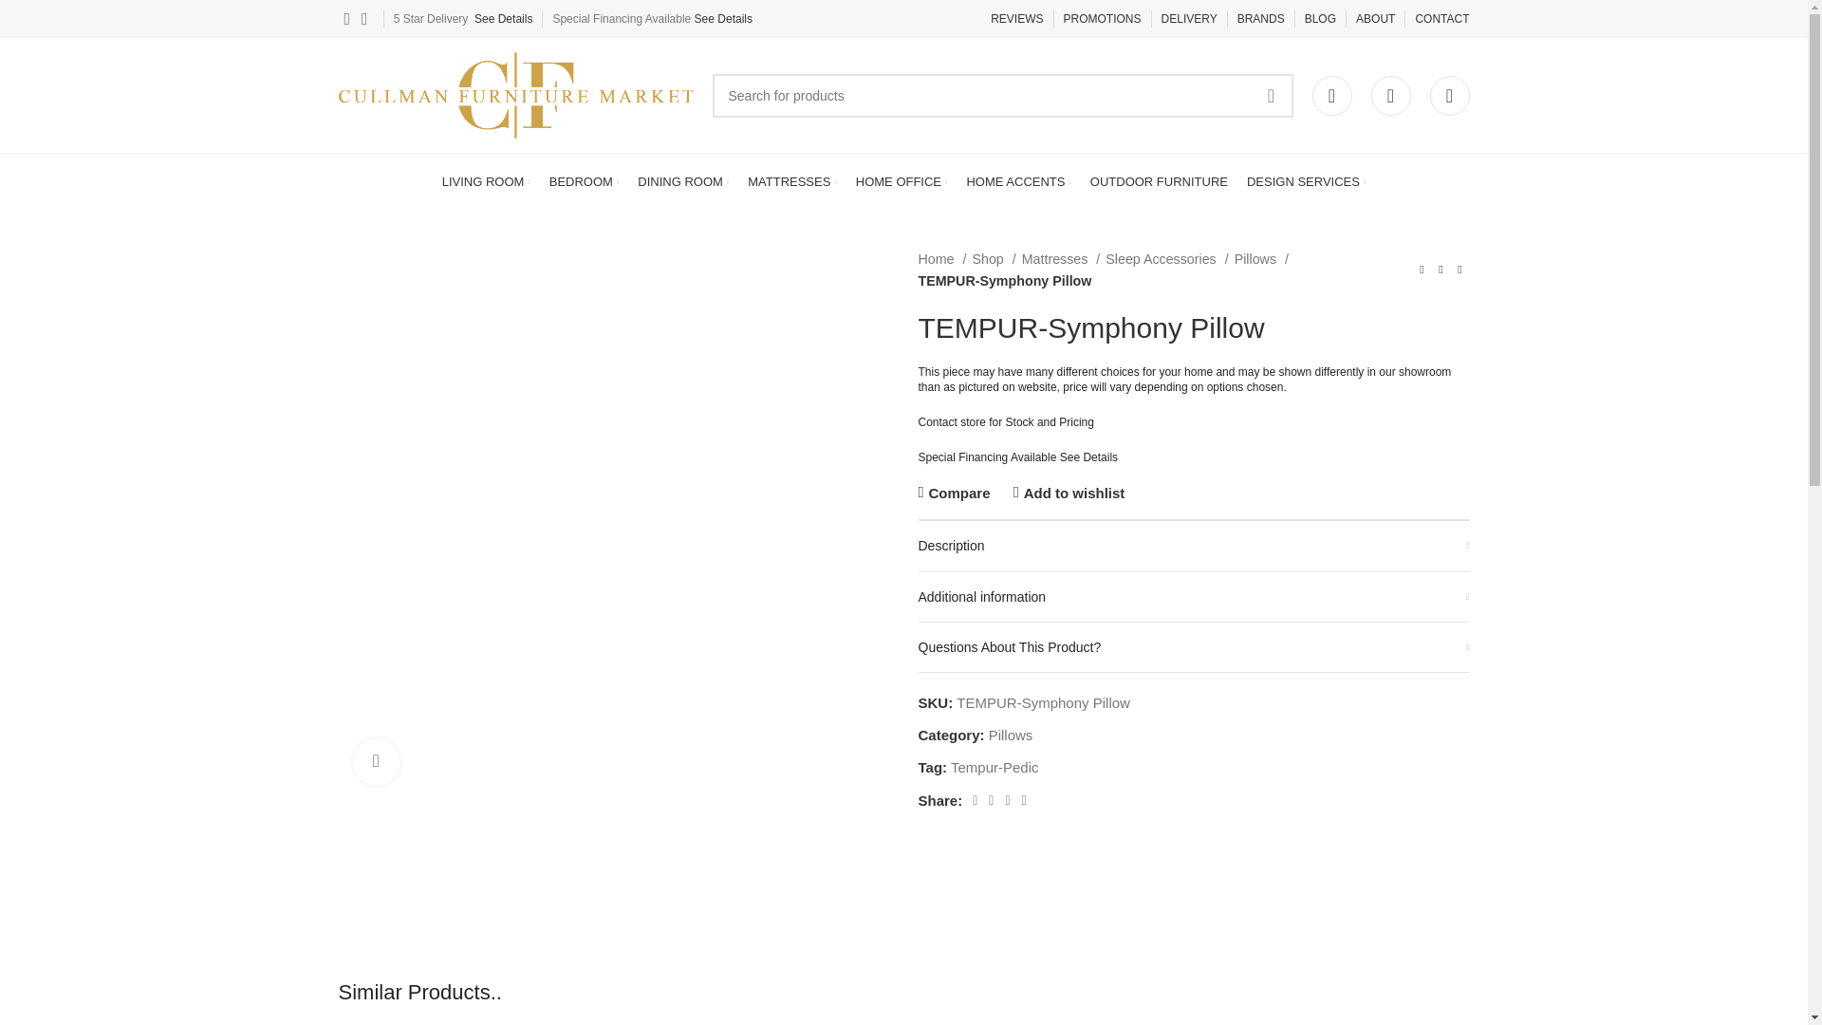 The height and width of the screenshot is (1025, 1822). I want to click on See Details, so click(723, 19).